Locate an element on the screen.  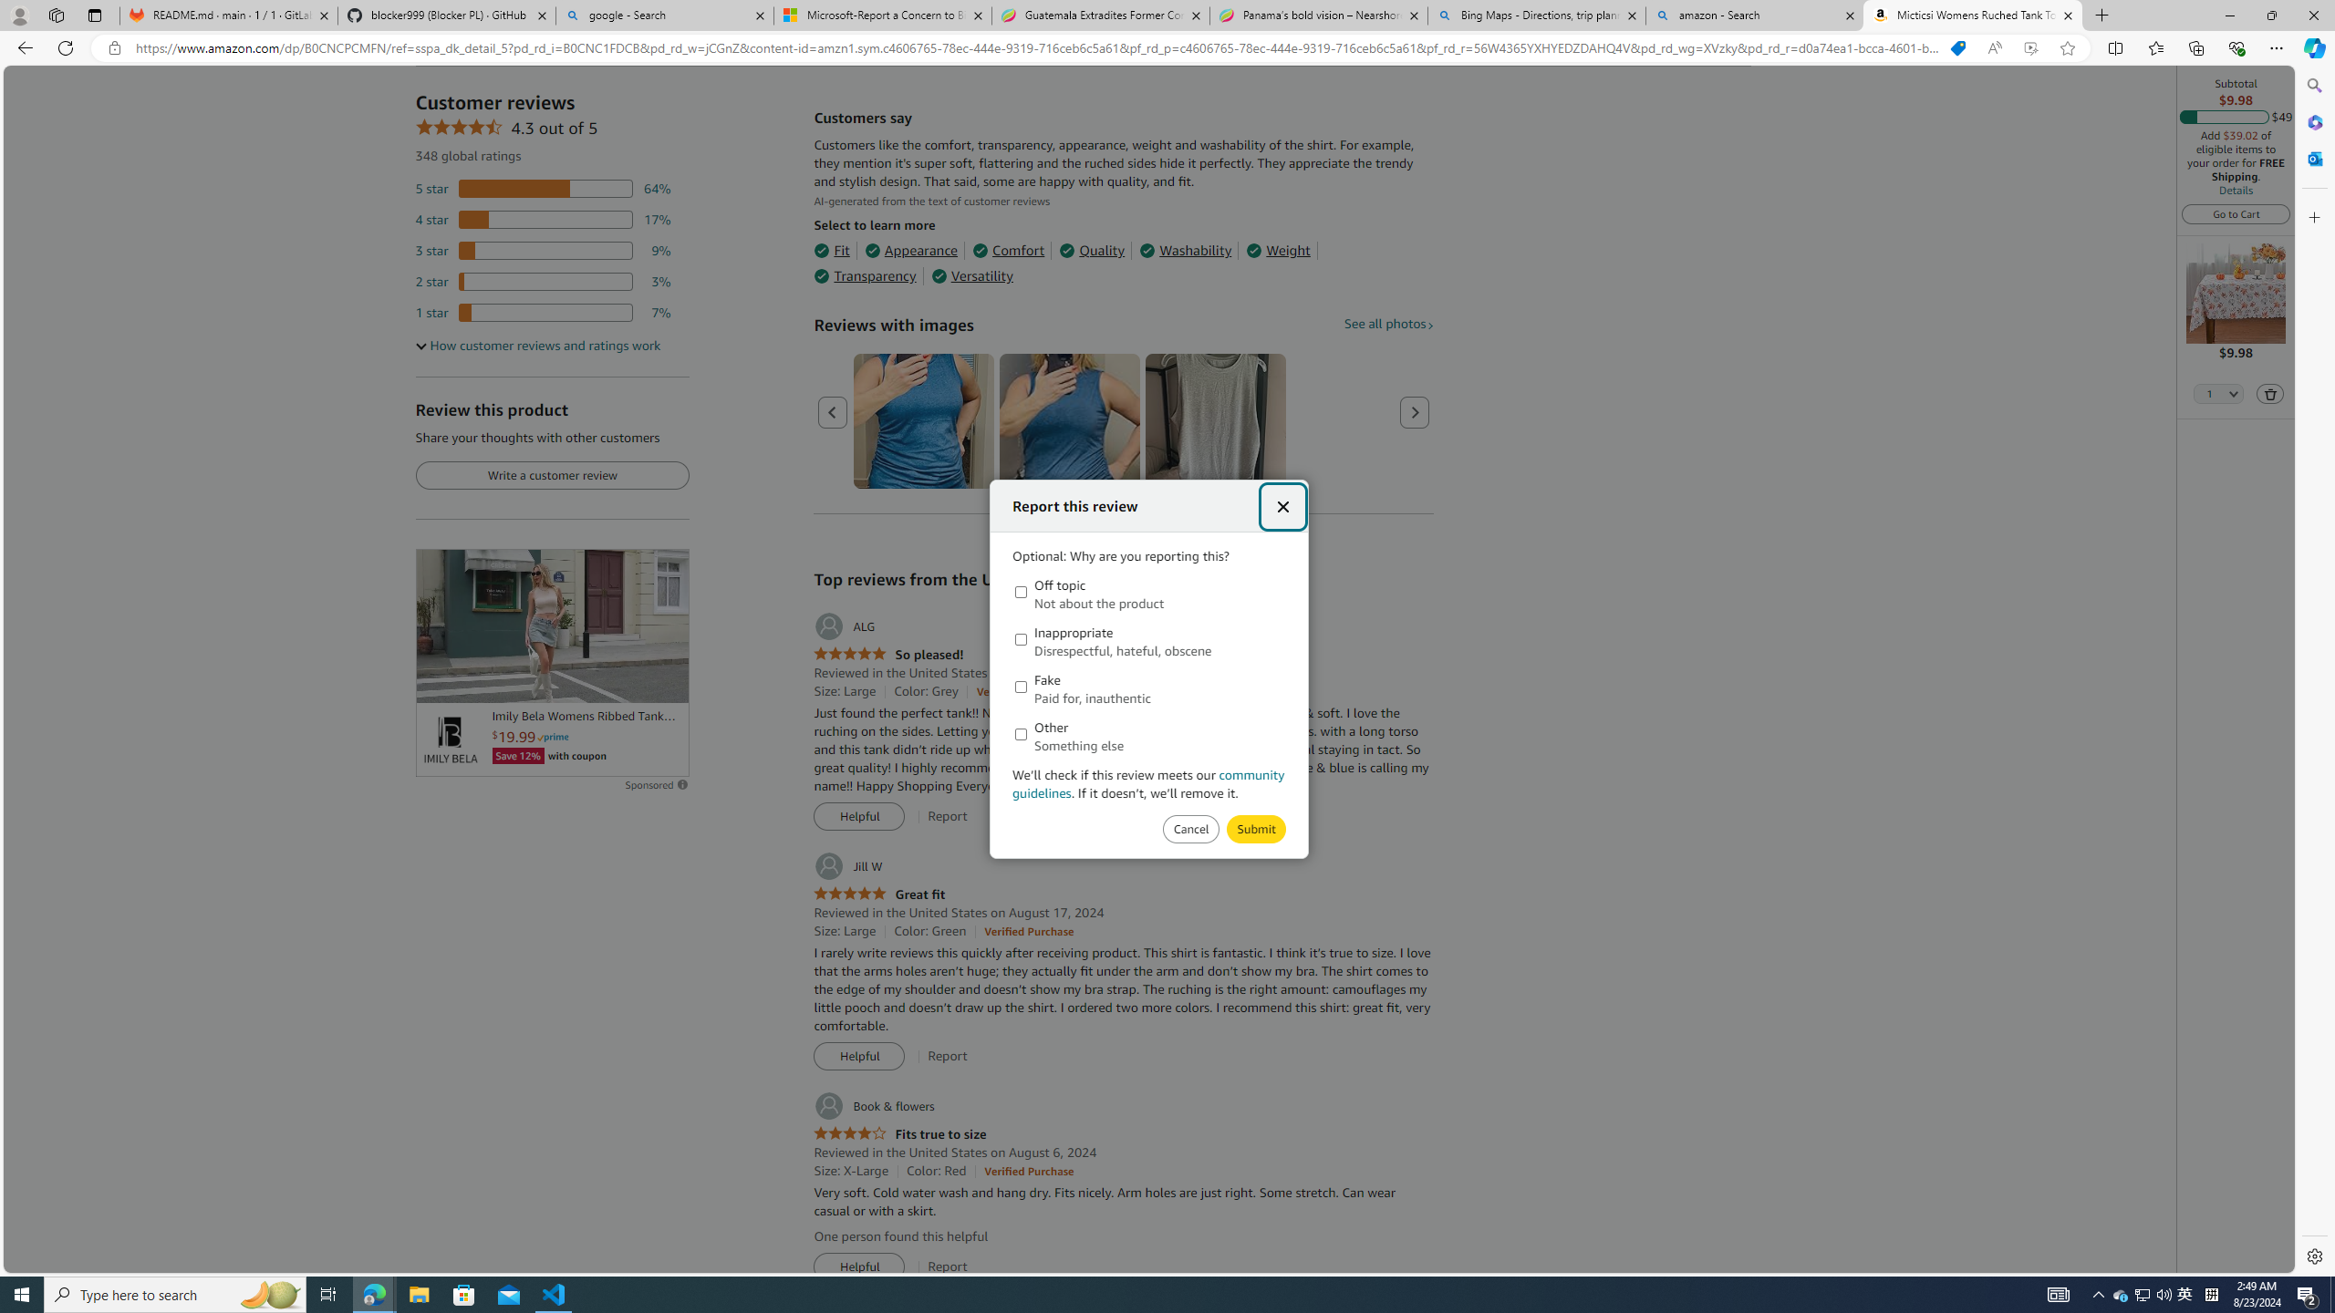
Pause is located at coordinates (439, 681).